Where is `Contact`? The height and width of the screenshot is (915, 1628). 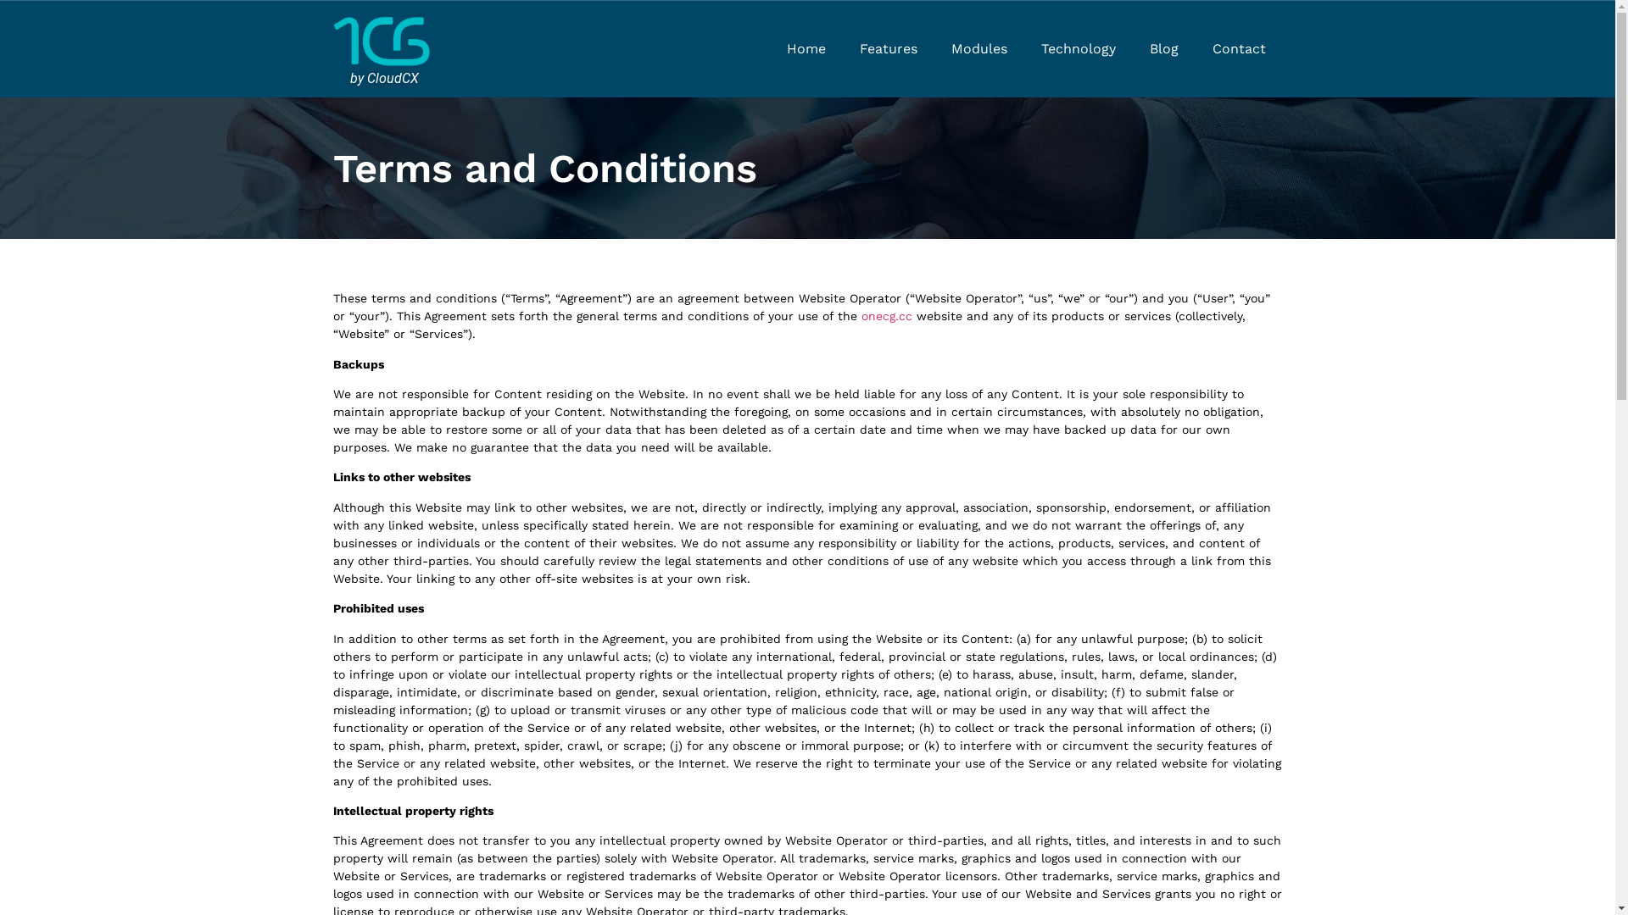 Contact is located at coordinates (1240, 49).